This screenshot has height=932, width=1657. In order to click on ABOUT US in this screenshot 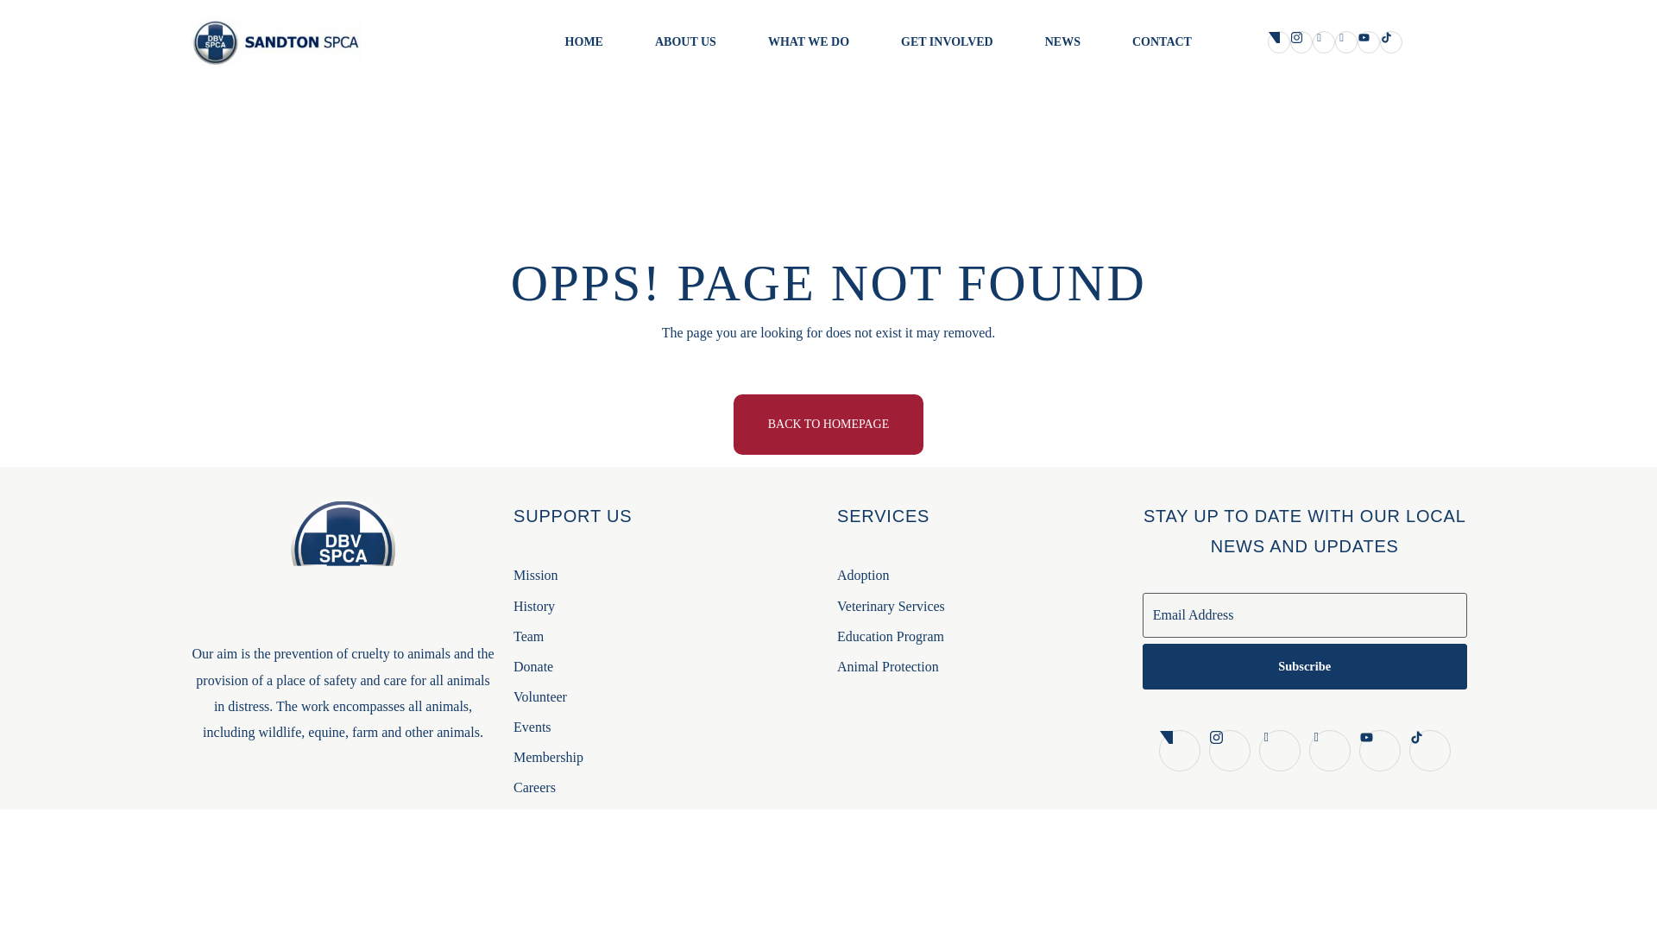, I will do `click(685, 42)`.